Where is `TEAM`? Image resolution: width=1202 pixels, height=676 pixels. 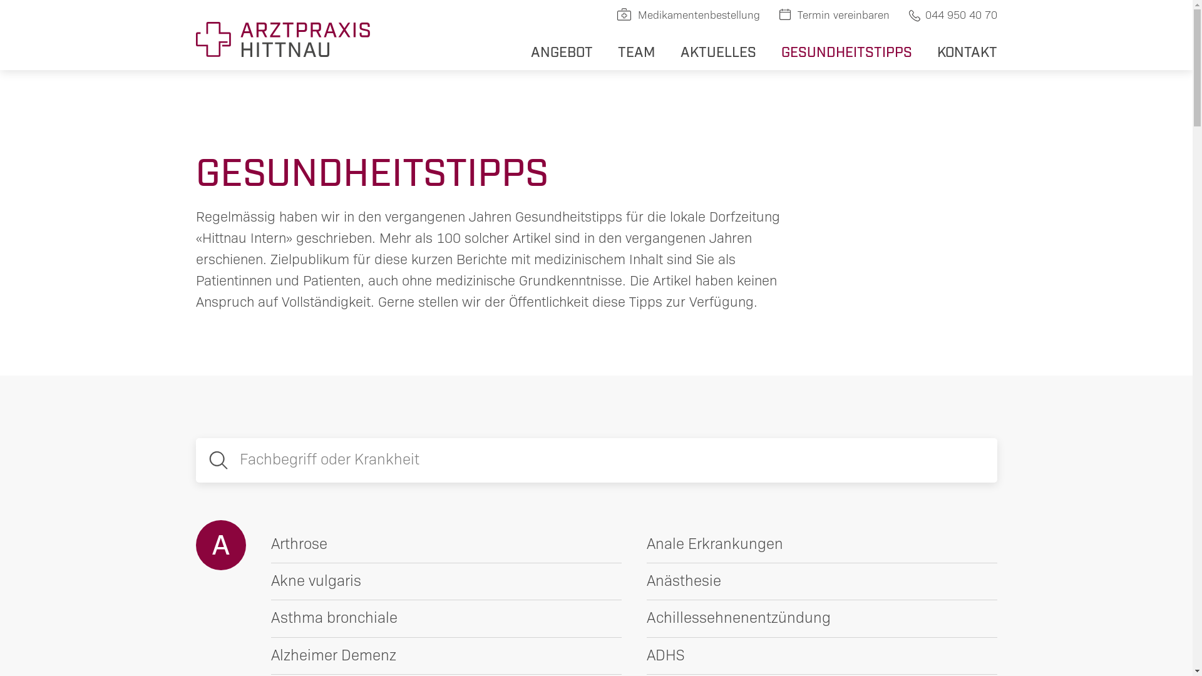 TEAM is located at coordinates (636, 51).